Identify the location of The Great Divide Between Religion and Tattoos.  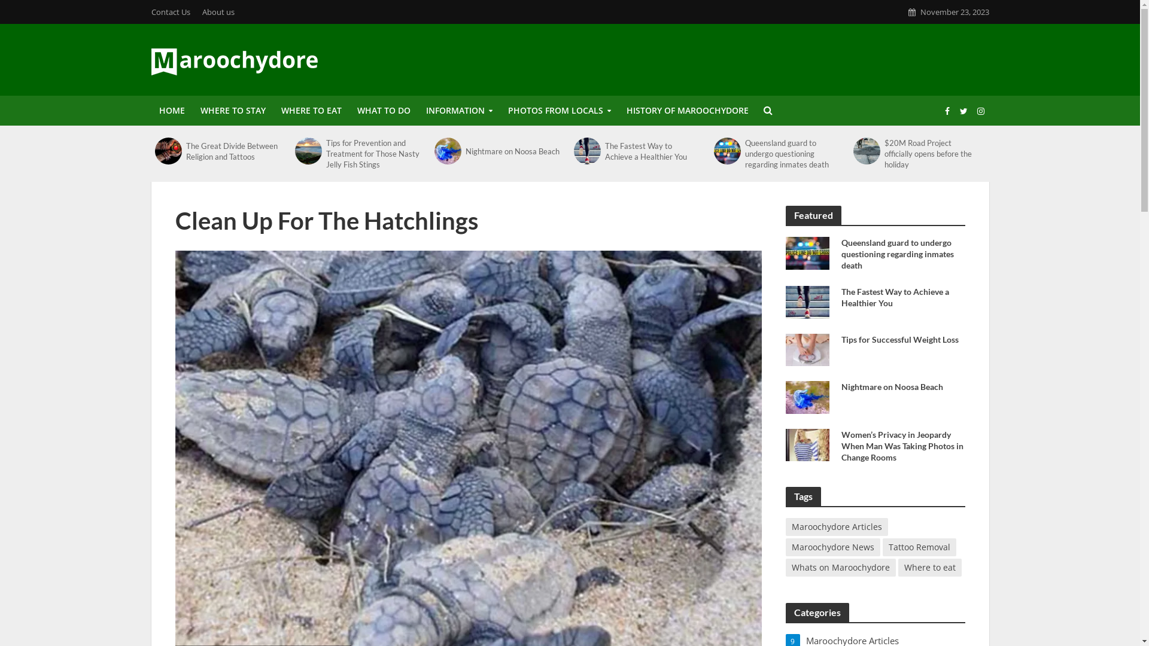
(169, 151).